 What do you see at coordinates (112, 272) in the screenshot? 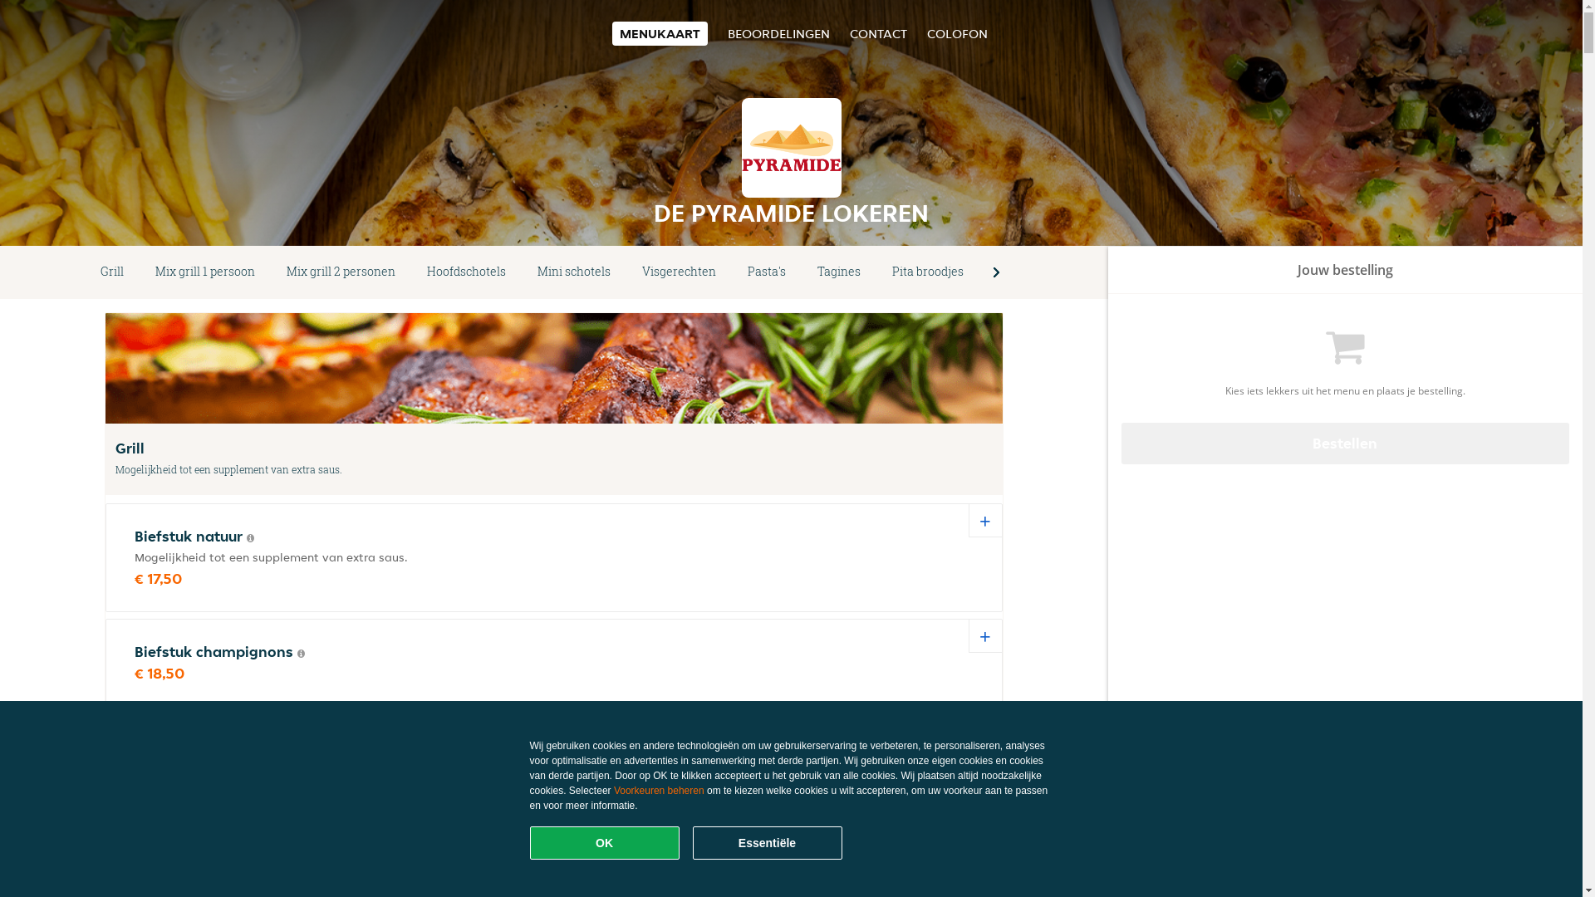
I see `Grill` at bounding box center [112, 272].